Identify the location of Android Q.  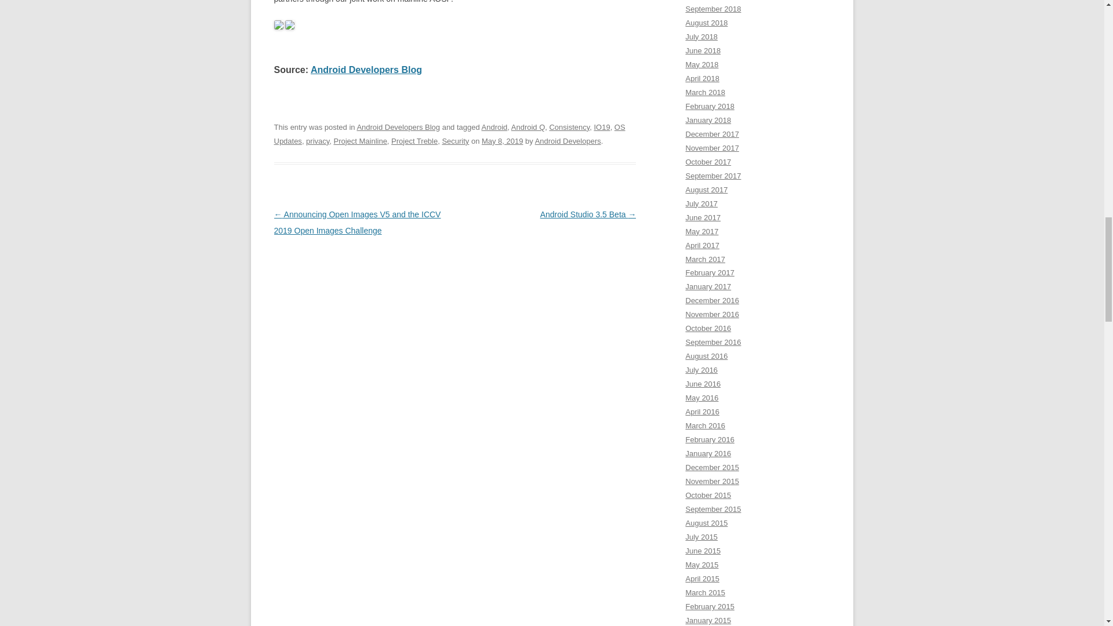
(528, 126).